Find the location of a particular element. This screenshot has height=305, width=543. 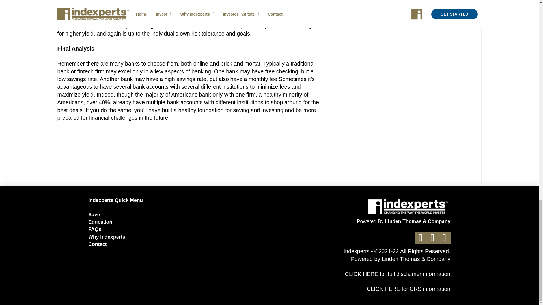

Save is located at coordinates (173, 215).